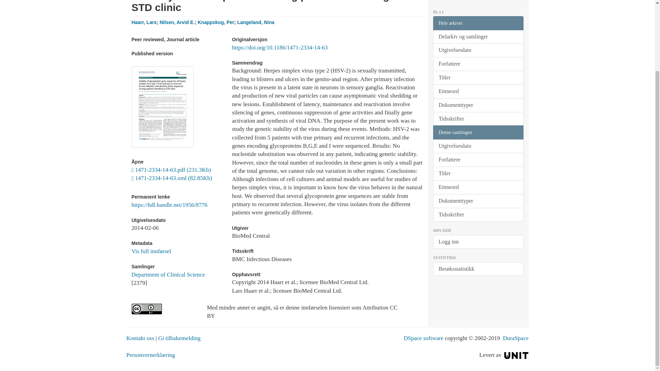  I want to click on Attribution CC BY, so click(164, 309).